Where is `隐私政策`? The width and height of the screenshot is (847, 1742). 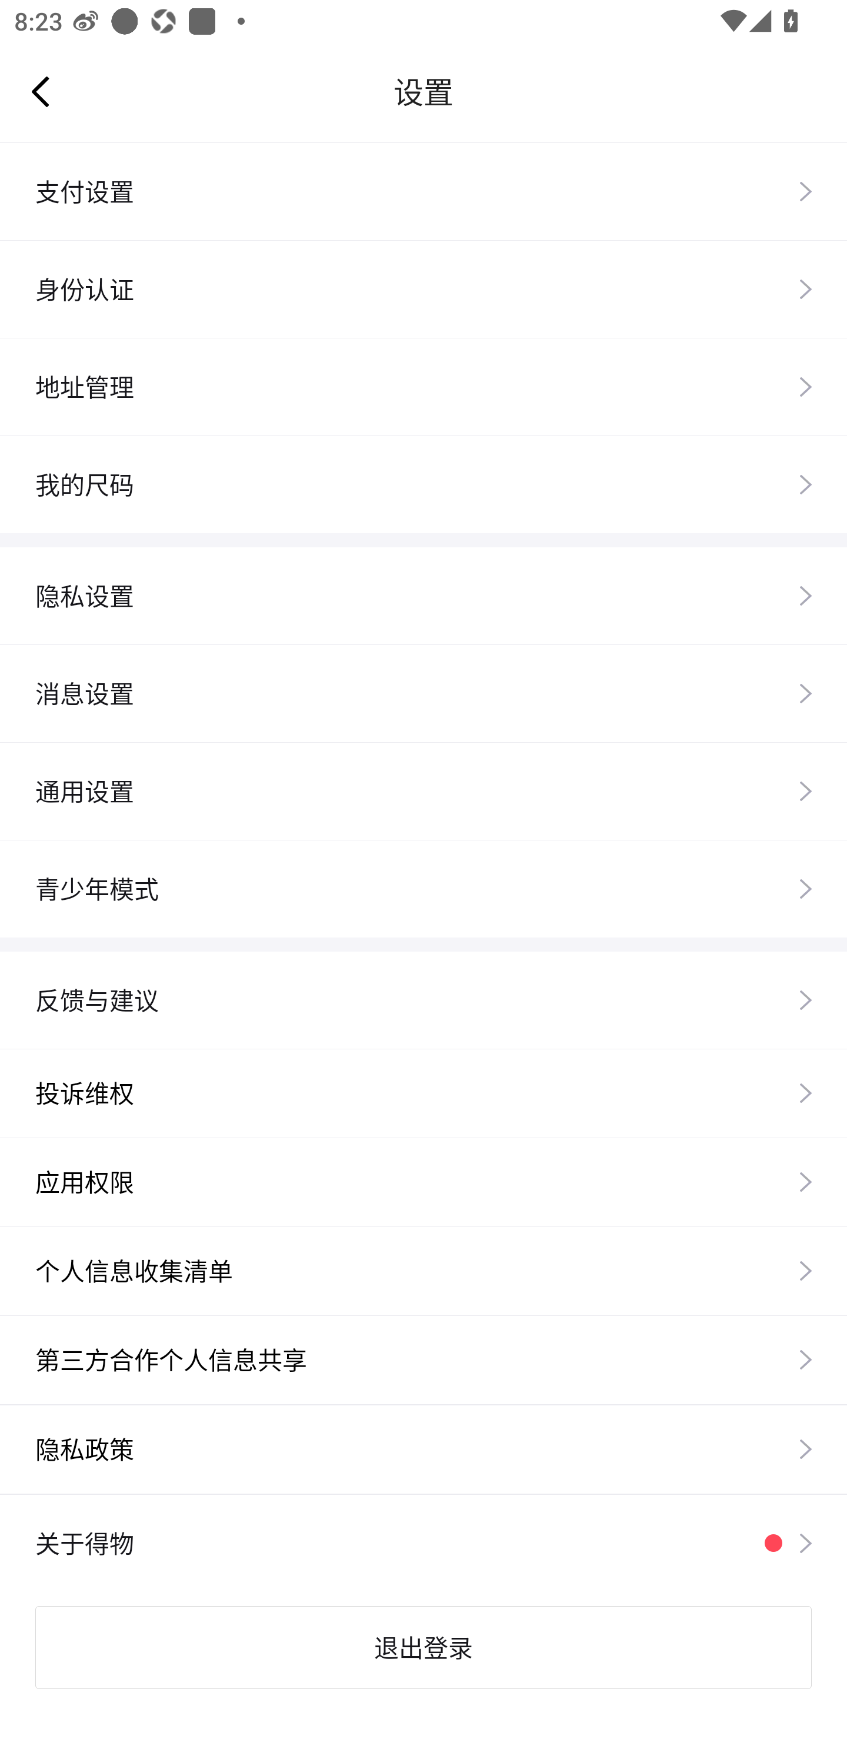 隐私政策 is located at coordinates (423, 1449).